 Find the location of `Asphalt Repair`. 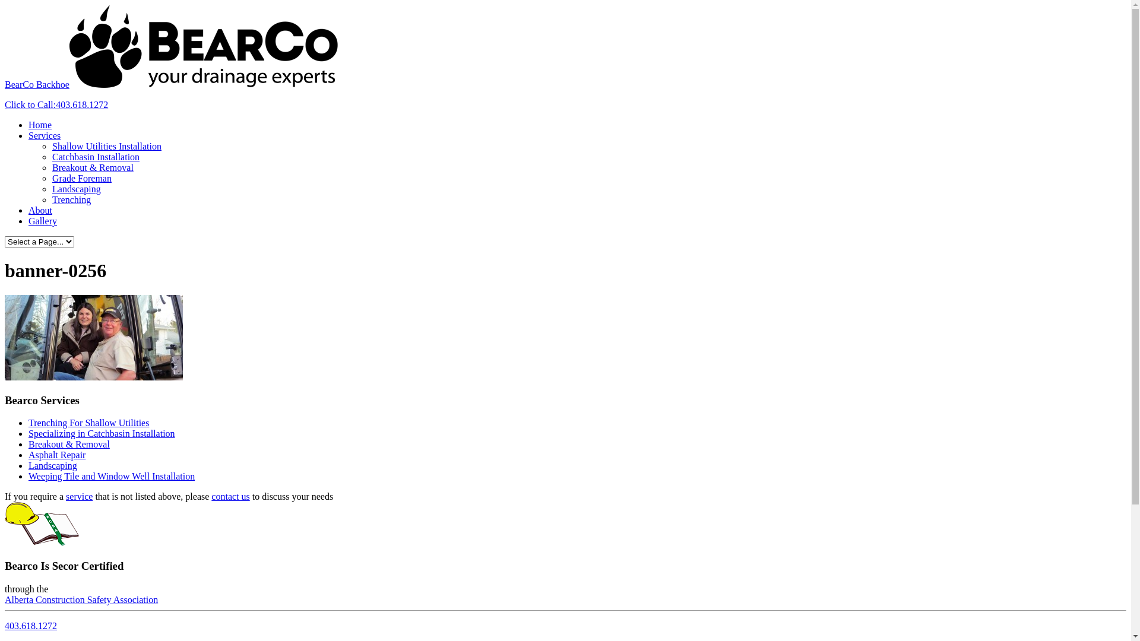

Asphalt Repair is located at coordinates (57, 455).